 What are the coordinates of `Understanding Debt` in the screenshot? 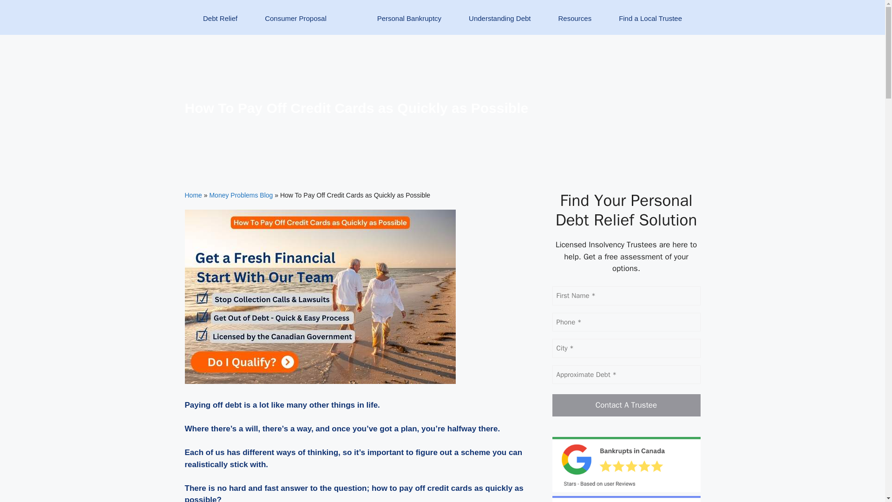 It's located at (499, 24).